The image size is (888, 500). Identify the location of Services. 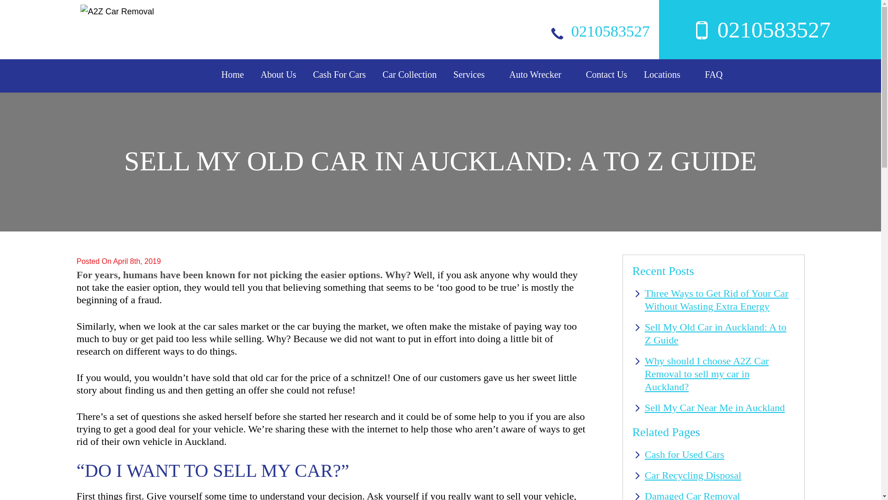
(469, 74).